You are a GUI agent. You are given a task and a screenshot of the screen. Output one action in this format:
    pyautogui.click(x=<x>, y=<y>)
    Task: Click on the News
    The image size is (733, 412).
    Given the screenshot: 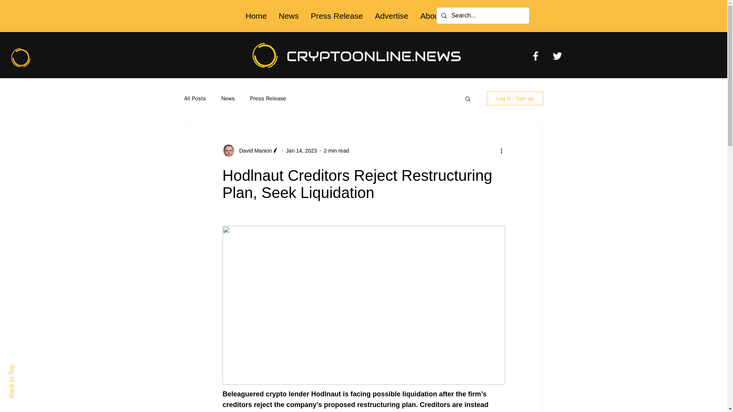 What is the action you would take?
    pyautogui.click(x=228, y=98)
    